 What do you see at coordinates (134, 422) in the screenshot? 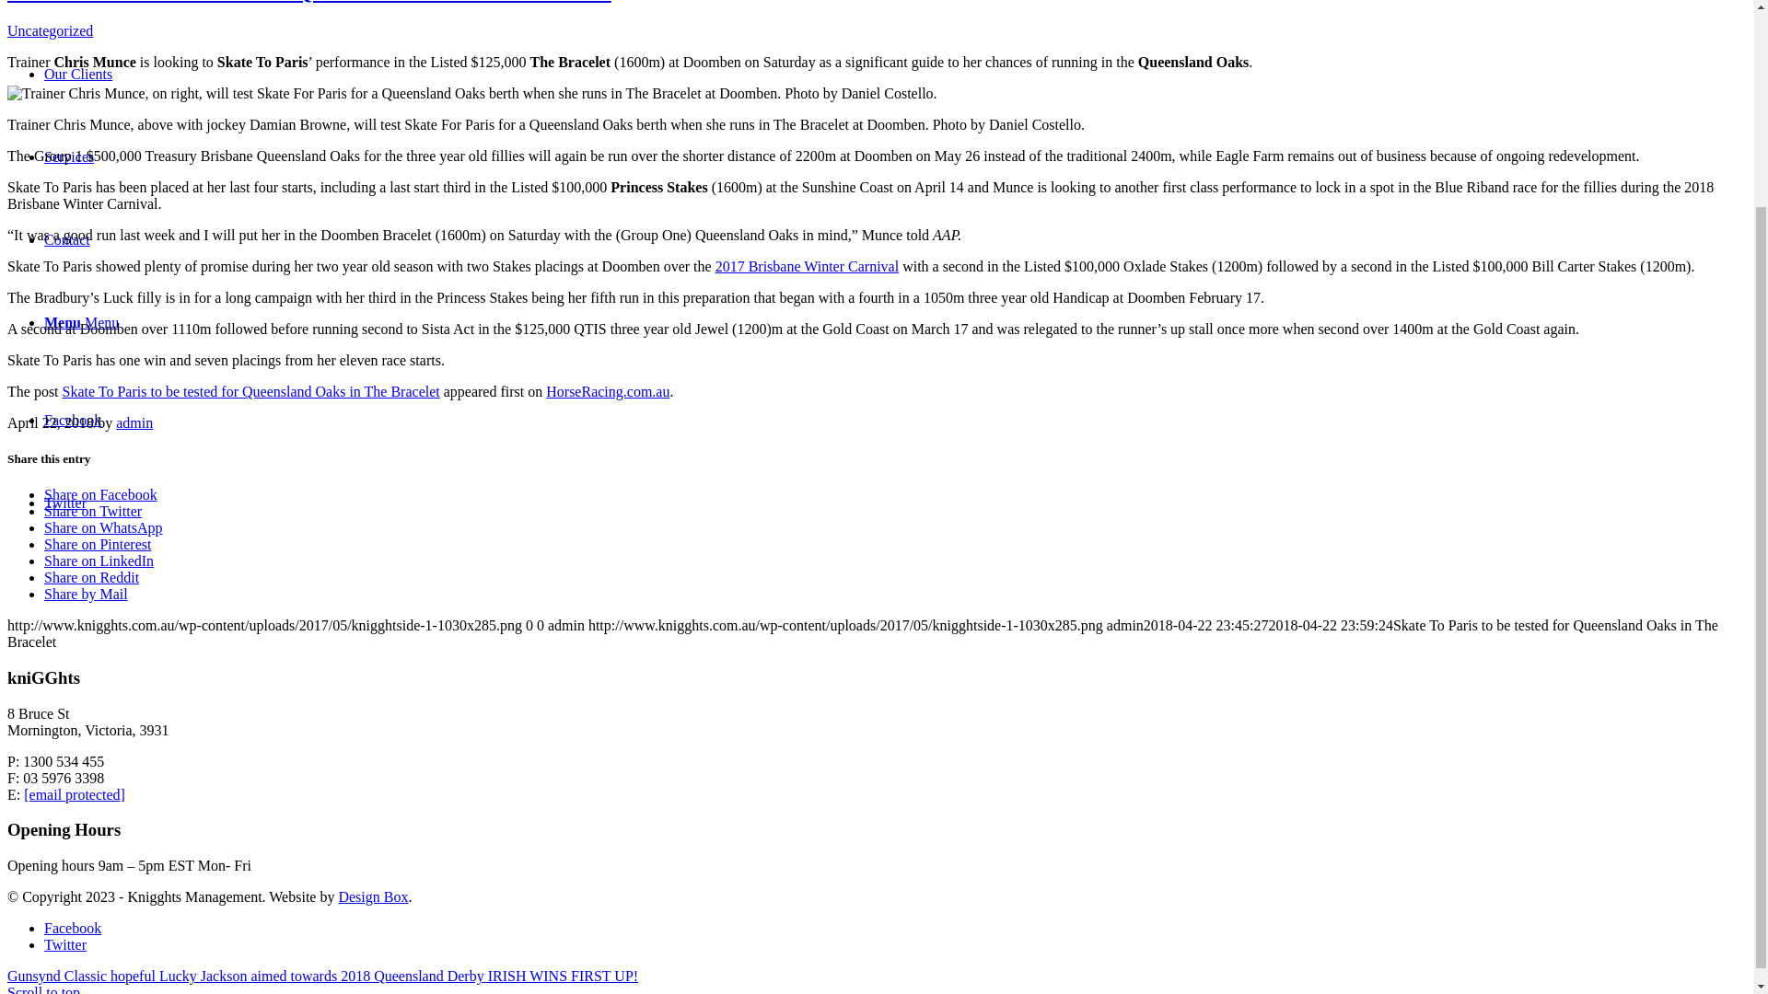
I see `admin` at bounding box center [134, 422].